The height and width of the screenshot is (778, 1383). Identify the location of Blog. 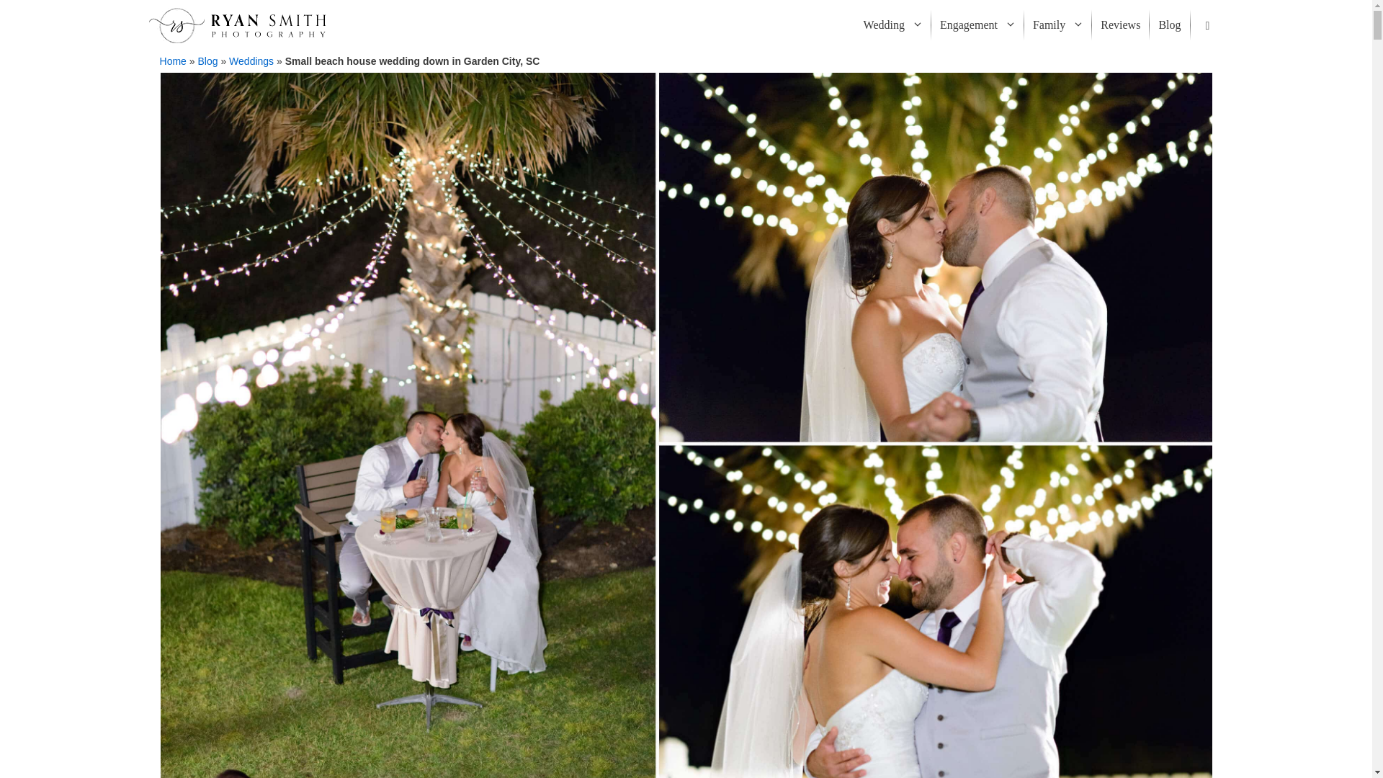
(207, 61).